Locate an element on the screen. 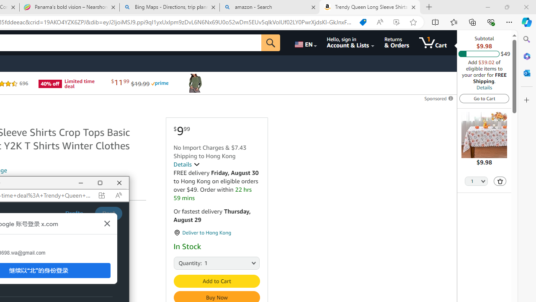  Quantity Selector is located at coordinates (477, 182).